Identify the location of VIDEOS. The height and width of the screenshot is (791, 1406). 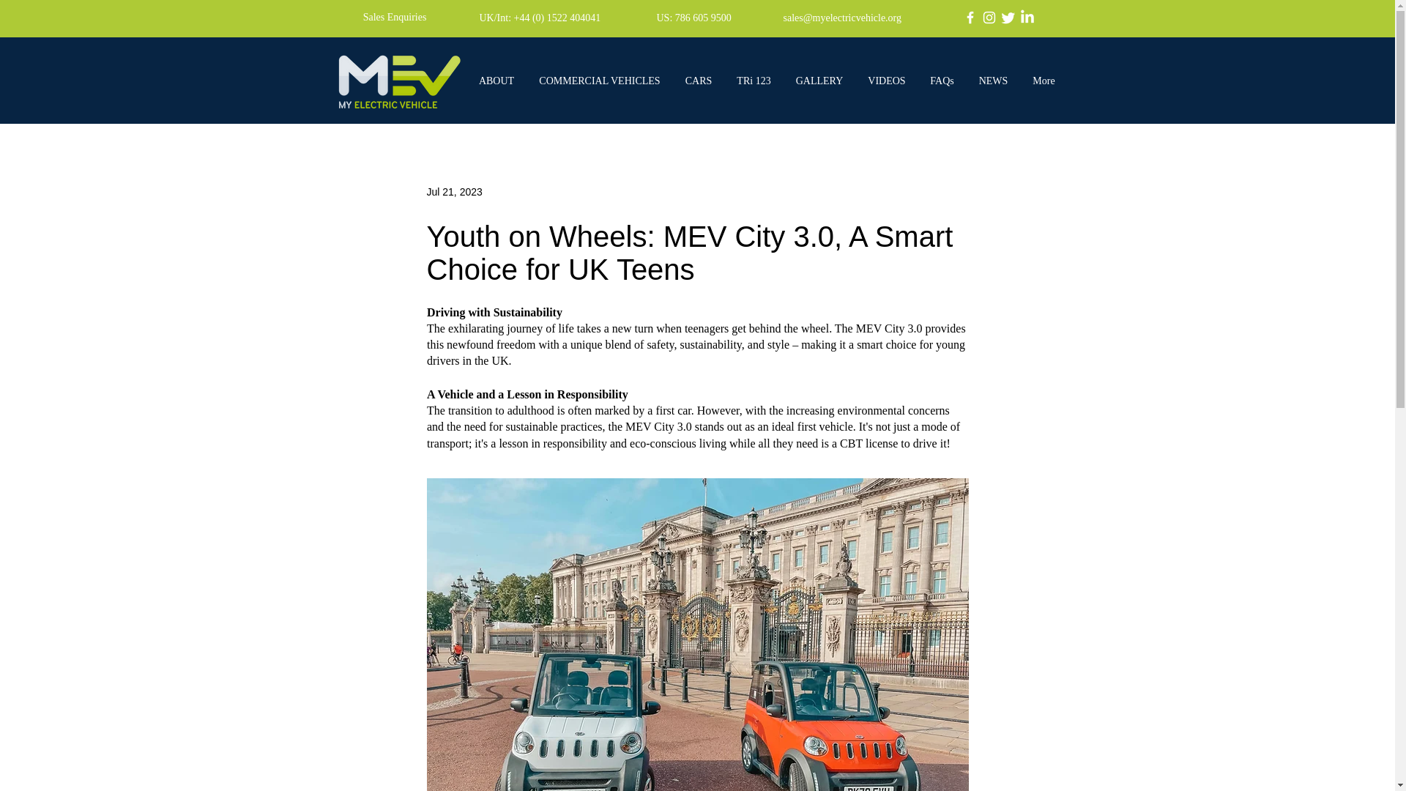
(886, 81).